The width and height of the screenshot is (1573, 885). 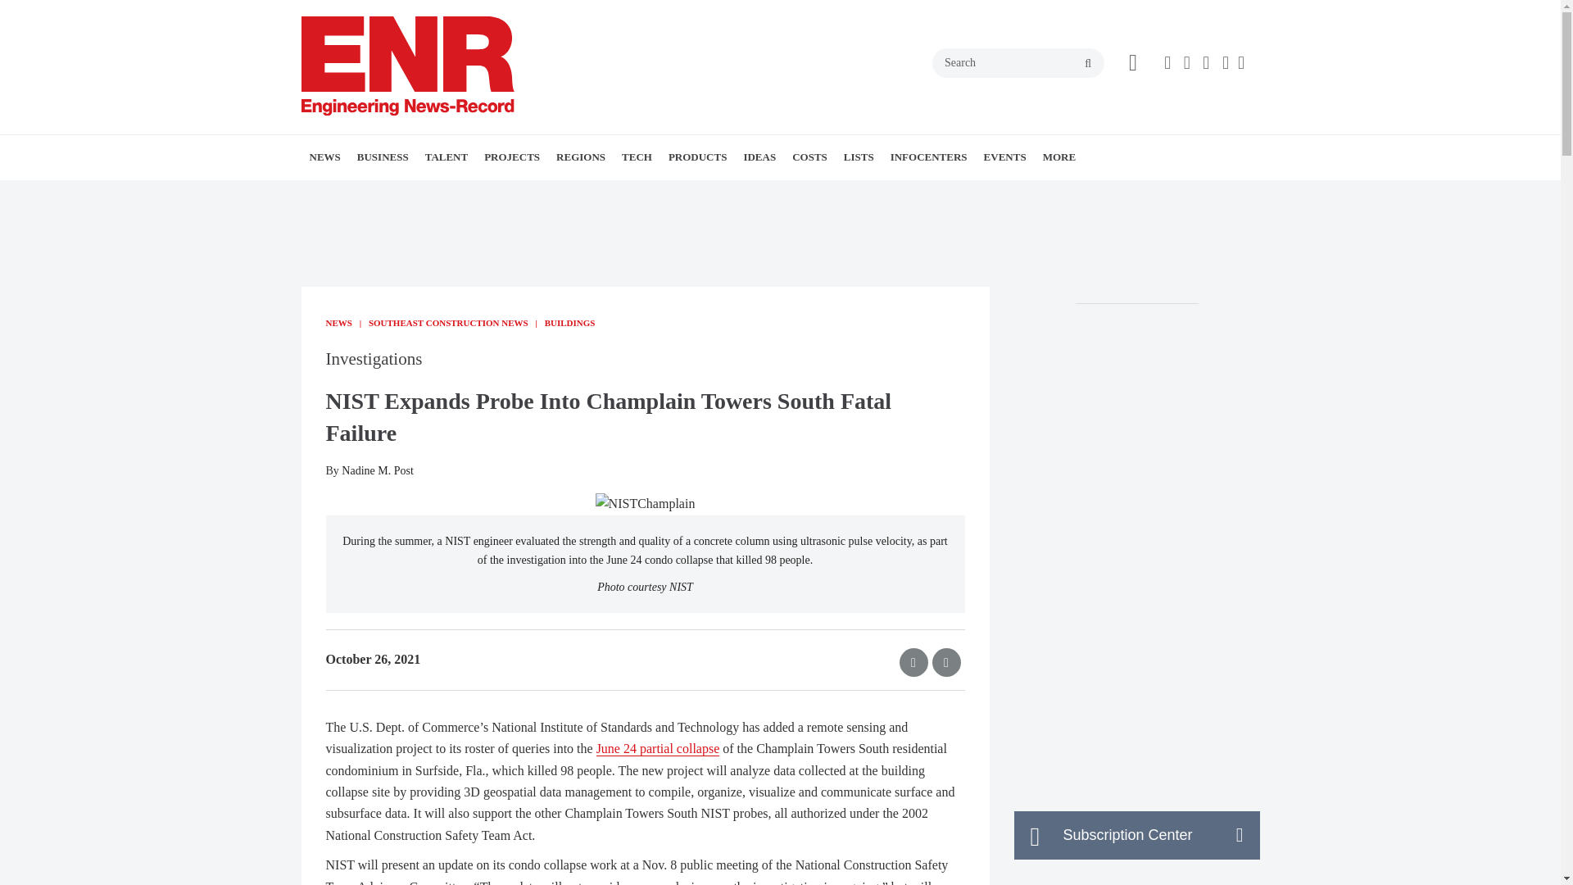 I want to click on ANNUAL PHOTO CONTEST, so click(x=539, y=193).